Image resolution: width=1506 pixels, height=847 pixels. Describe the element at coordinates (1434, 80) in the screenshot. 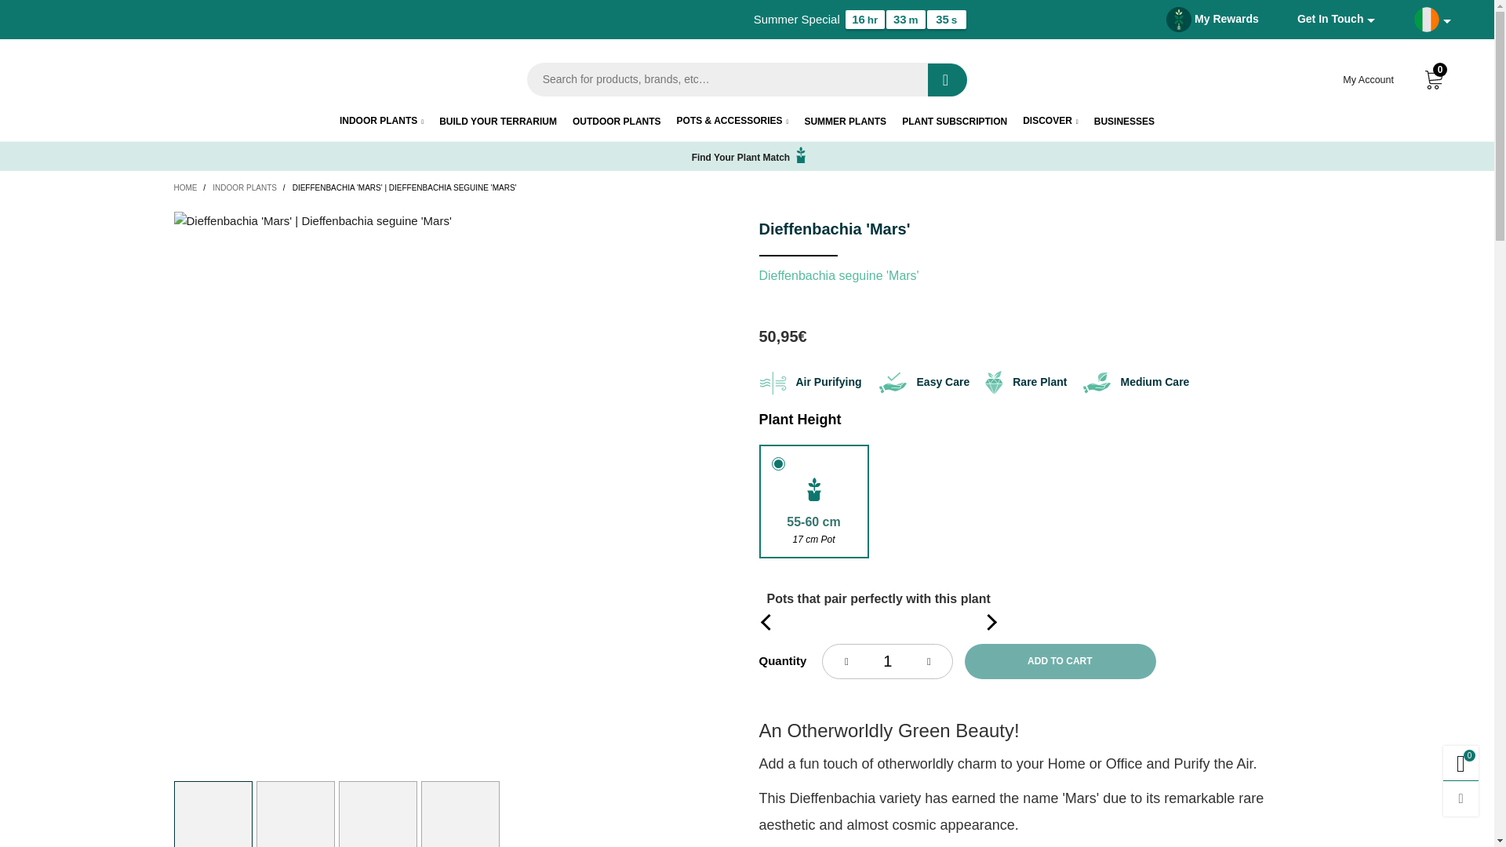

I see `Cart` at that location.